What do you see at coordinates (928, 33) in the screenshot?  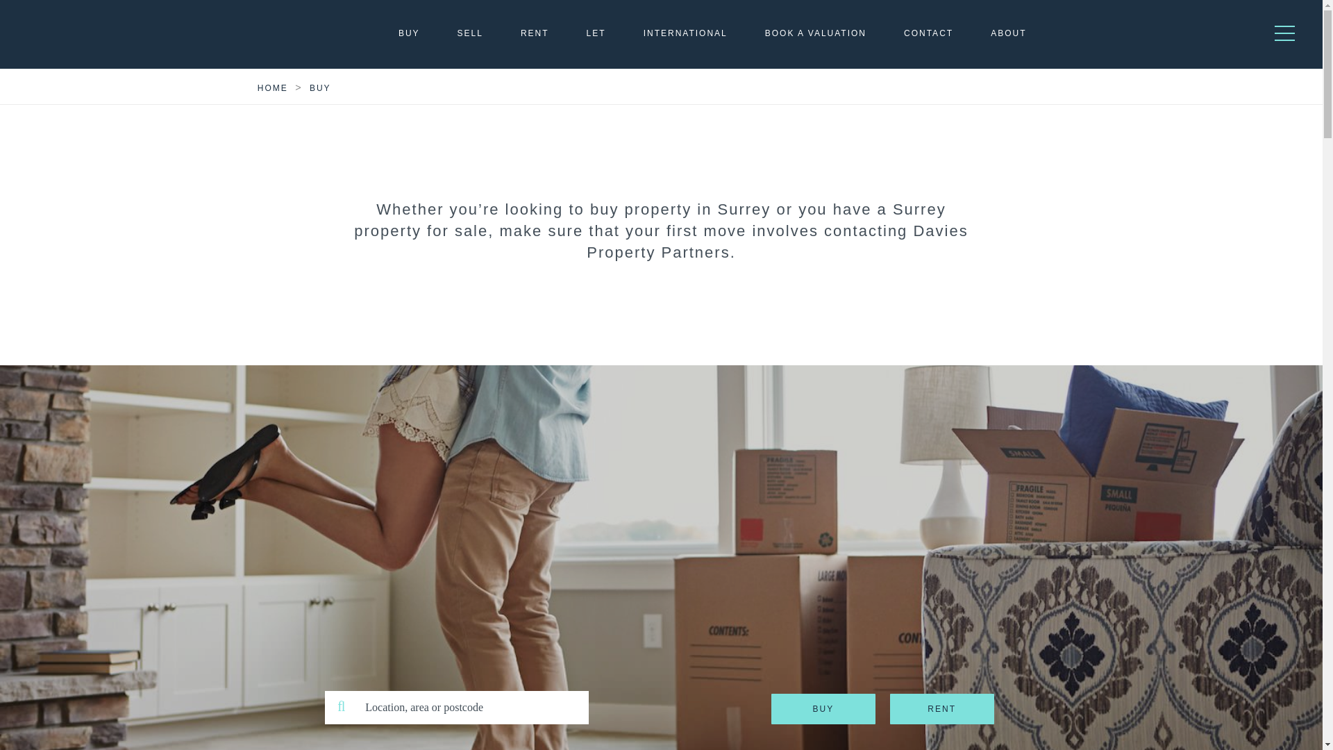 I see `CONTACT` at bounding box center [928, 33].